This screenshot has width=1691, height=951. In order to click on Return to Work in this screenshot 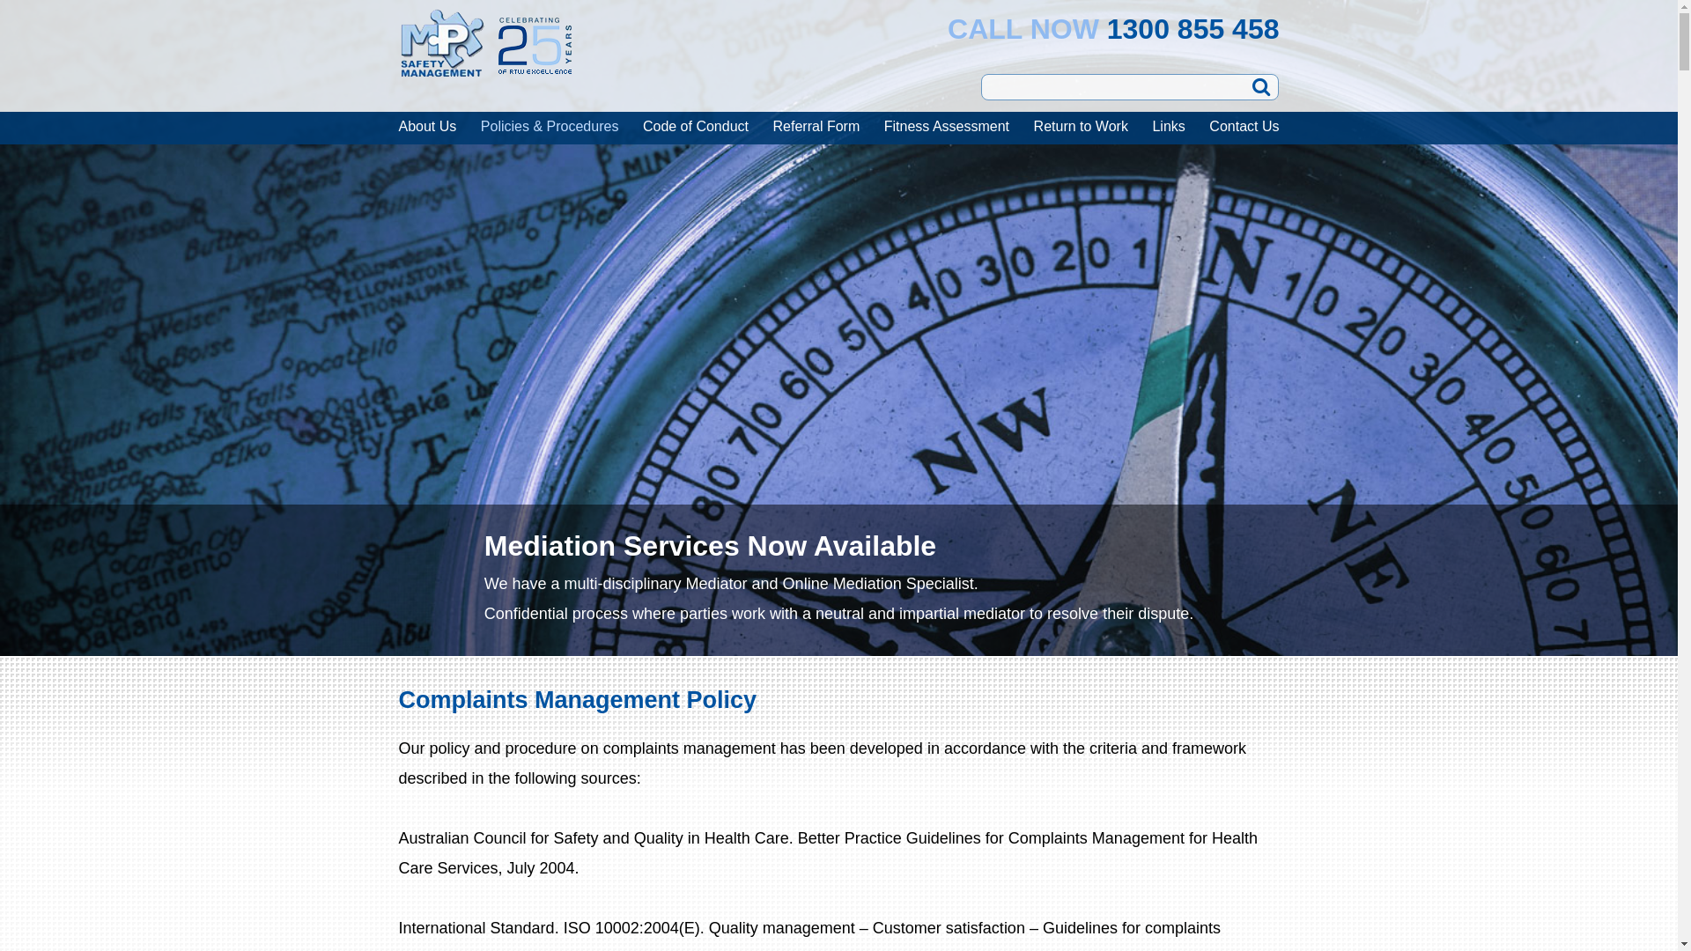, I will do `click(1082, 127)`.